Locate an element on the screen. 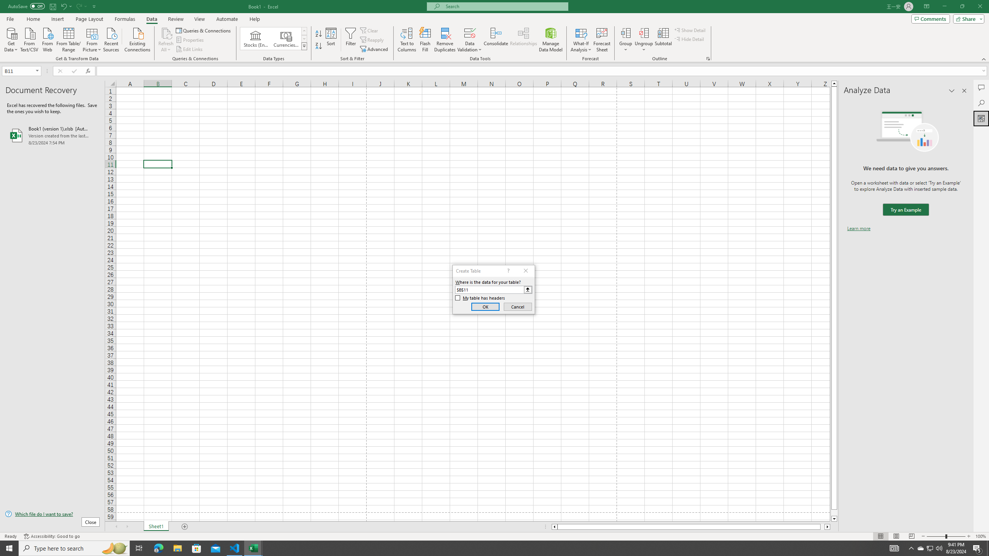 The width and height of the screenshot is (989, 556). Row up is located at coordinates (304, 31).